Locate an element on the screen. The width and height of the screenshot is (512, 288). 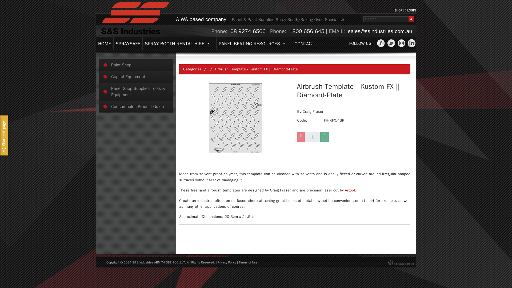
Search is located at coordinates (386, 19).